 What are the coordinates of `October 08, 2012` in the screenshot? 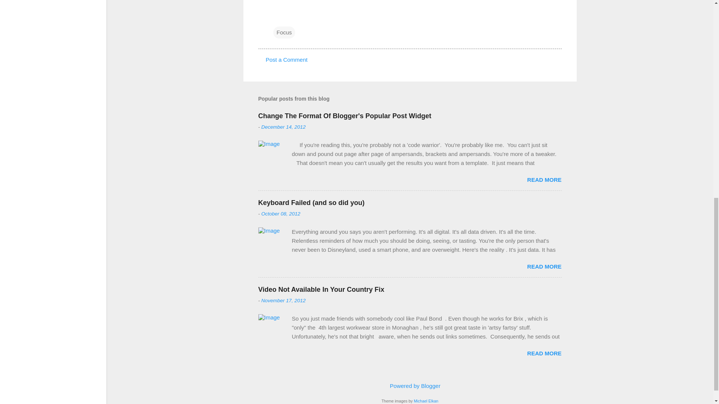 It's located at (281, 213).